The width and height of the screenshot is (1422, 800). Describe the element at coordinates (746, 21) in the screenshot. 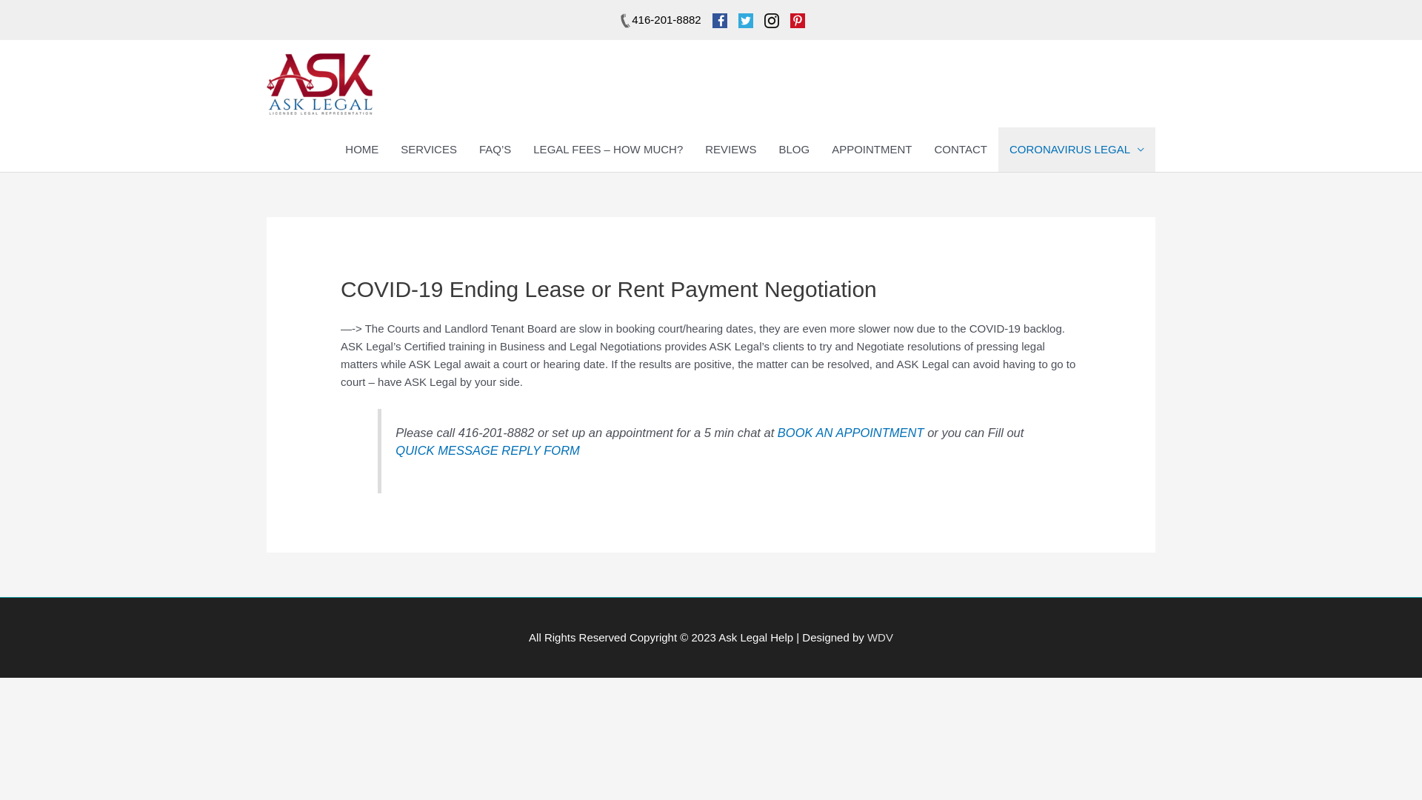

I see `Twitter` at that location.